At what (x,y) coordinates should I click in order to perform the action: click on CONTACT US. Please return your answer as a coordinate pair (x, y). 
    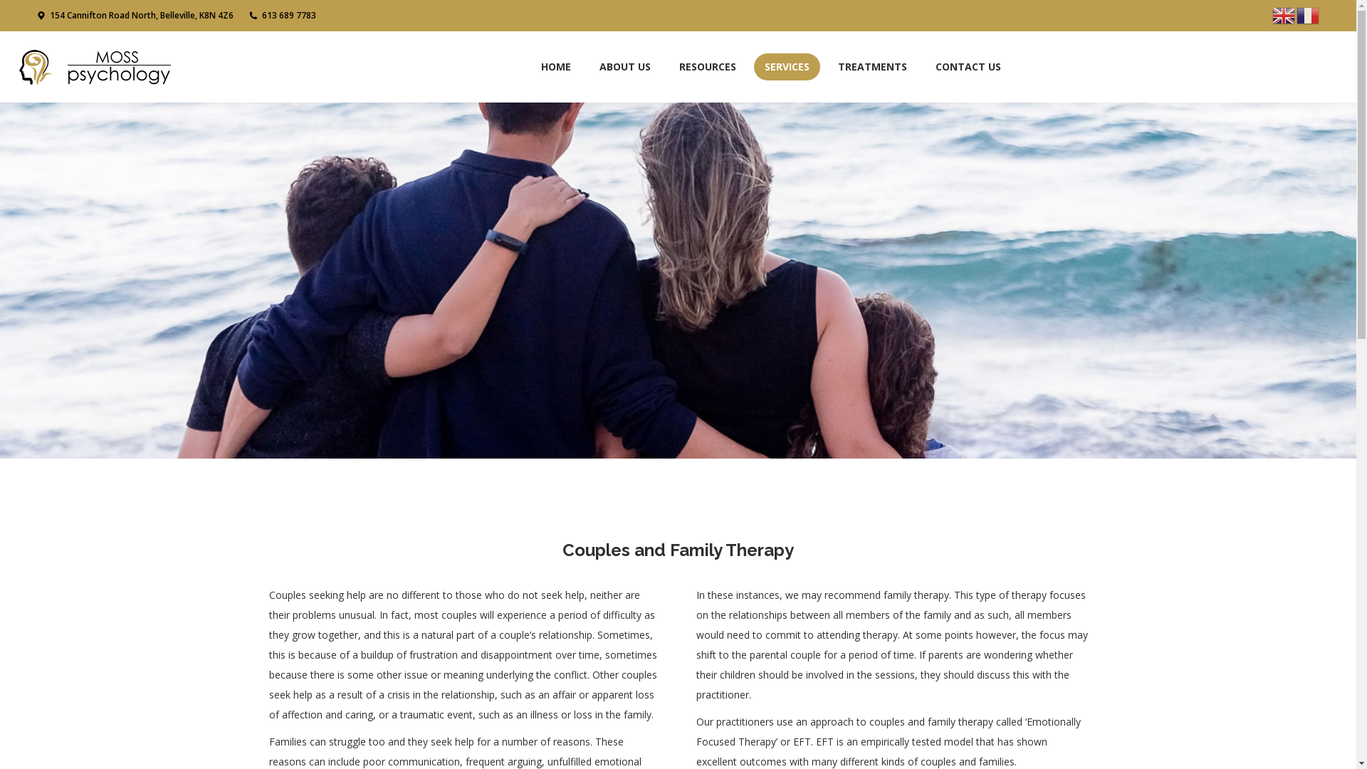
    Looking at the image, I should click on (968, 67).